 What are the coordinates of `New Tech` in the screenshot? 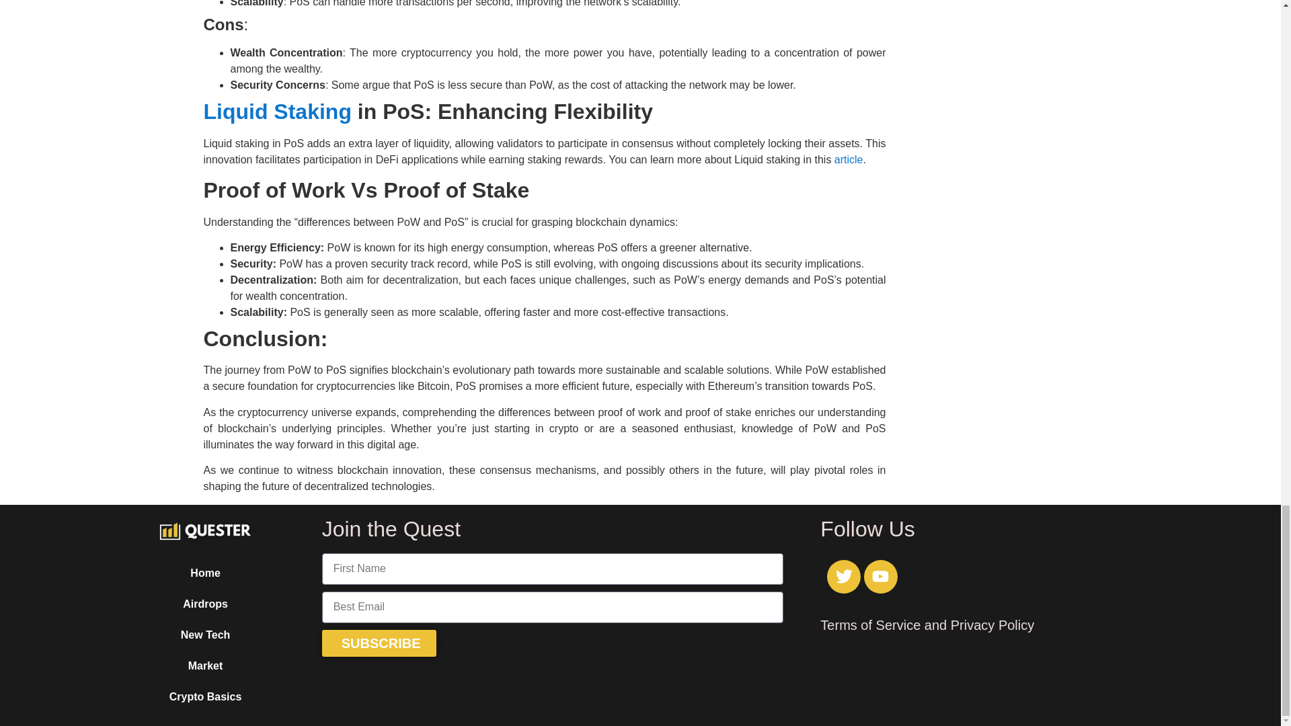 It's located at (206, 635).